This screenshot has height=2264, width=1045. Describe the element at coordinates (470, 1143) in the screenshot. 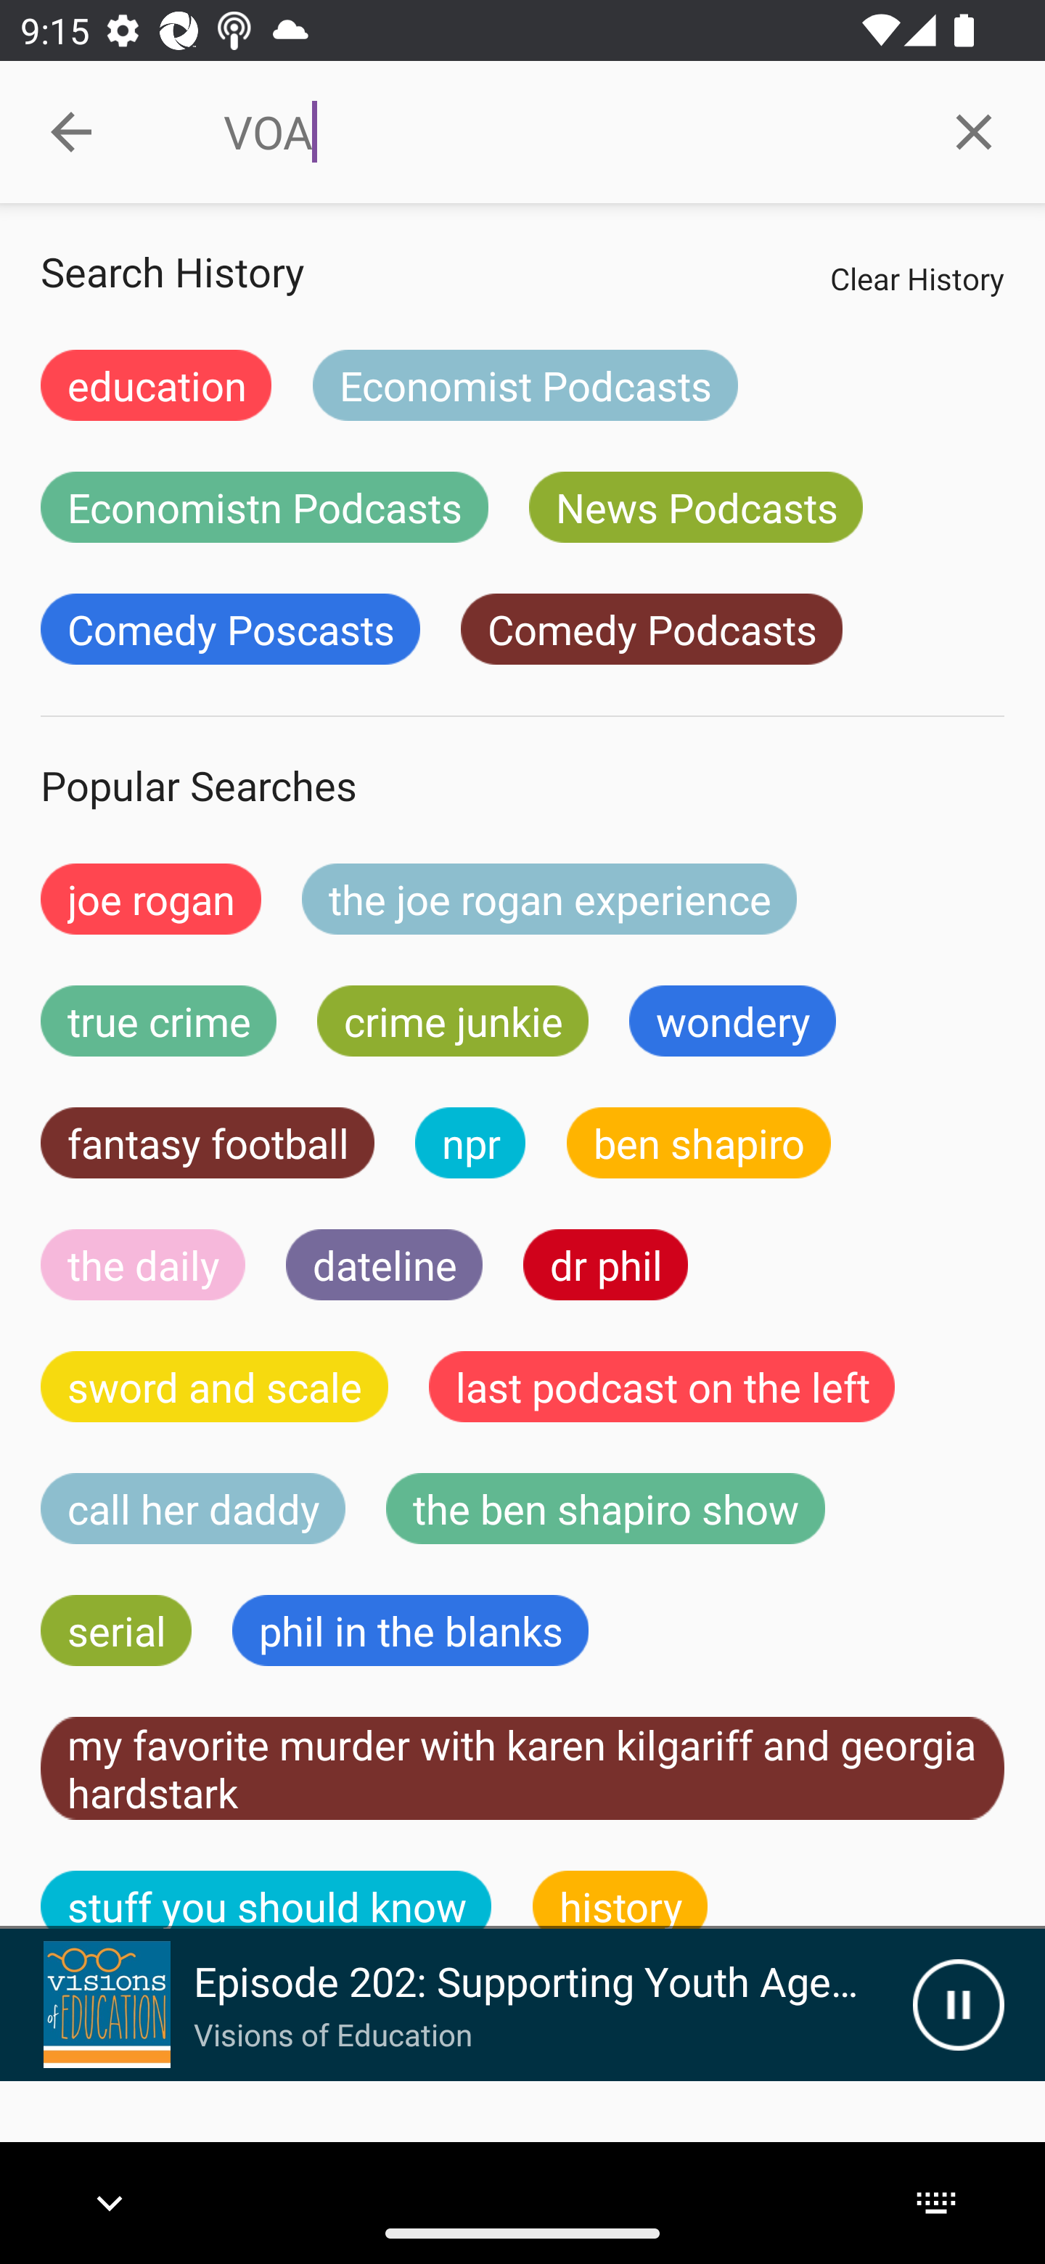

I see `npr` at that location.